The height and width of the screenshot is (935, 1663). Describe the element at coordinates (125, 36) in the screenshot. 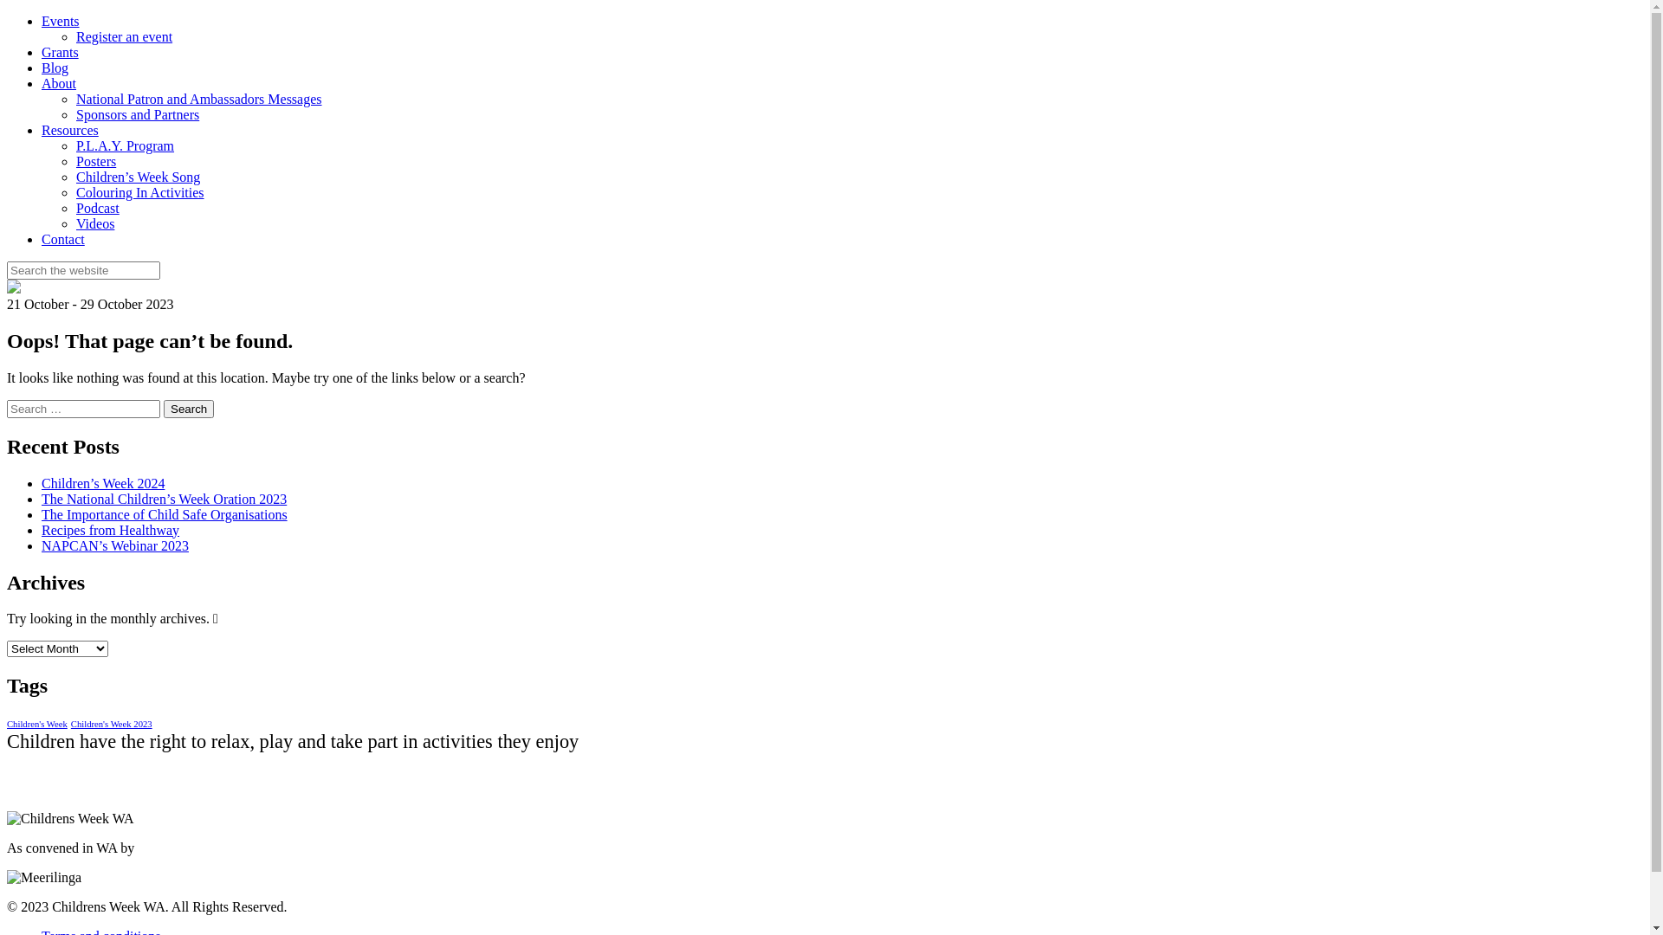

I see `Register an event` at that location.